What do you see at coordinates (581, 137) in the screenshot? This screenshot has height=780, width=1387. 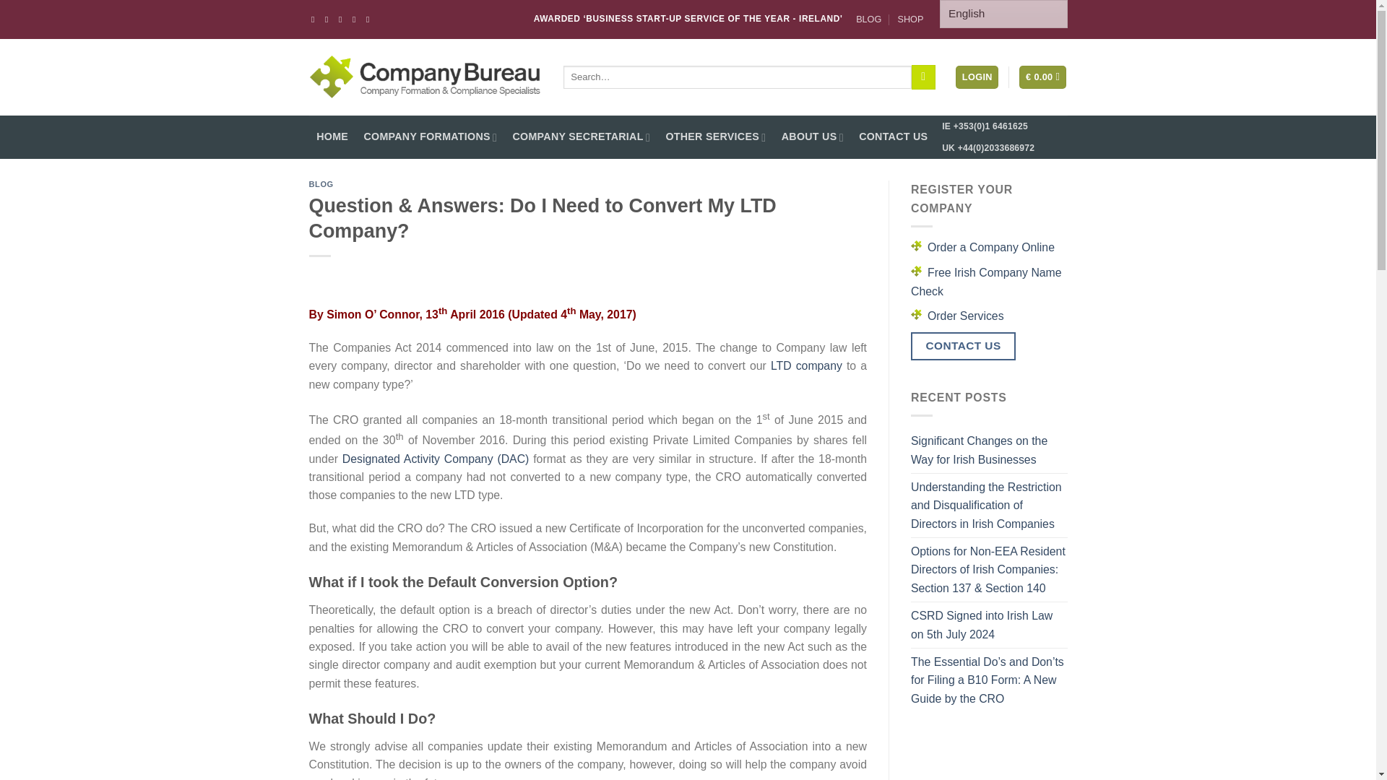 I see `COMPANY SECRETARIAL` at bounding box center [581, 137].